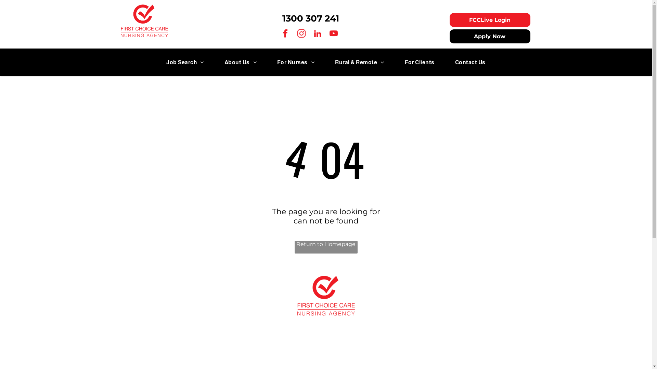 The width and height of the screenshot is (657, 369). I want to click on Contact Us, so click(470, 62).